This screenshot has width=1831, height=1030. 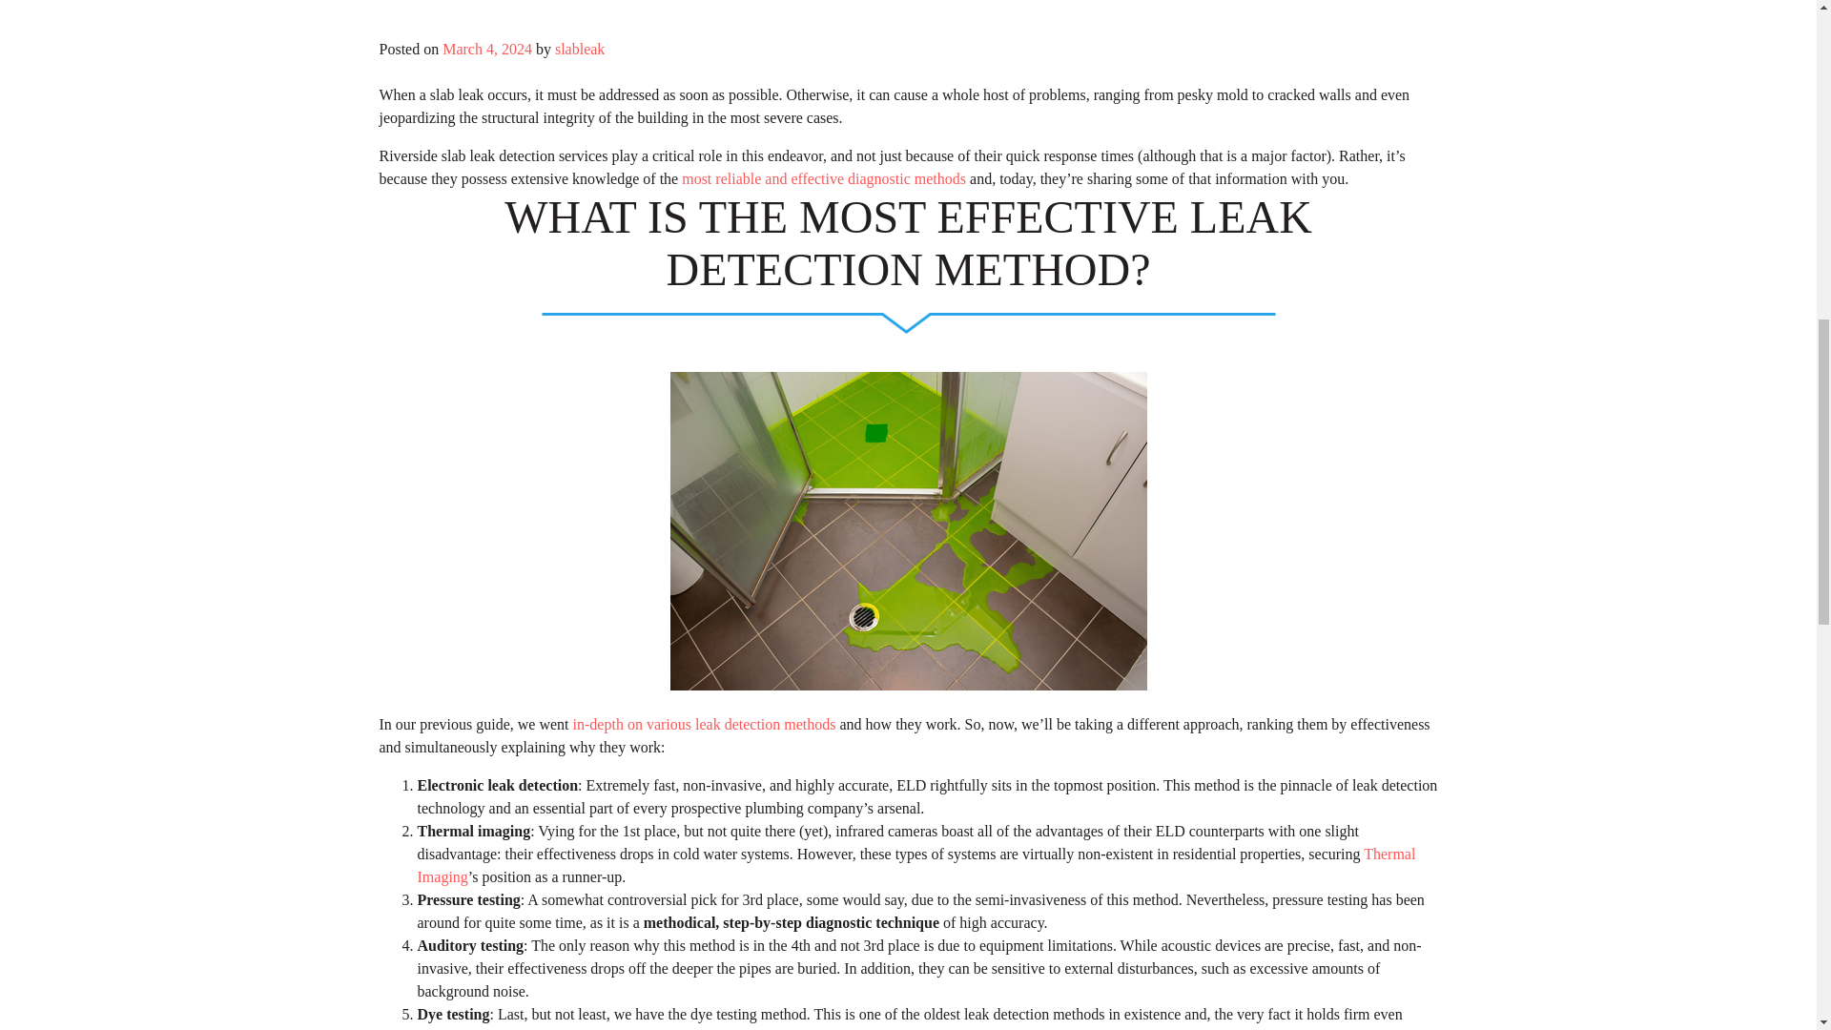 What do you see at coordinates (824, 178) in the screenshot?
I see `most reliable and effective diagnostic methods` at bounding box center [824, 178].